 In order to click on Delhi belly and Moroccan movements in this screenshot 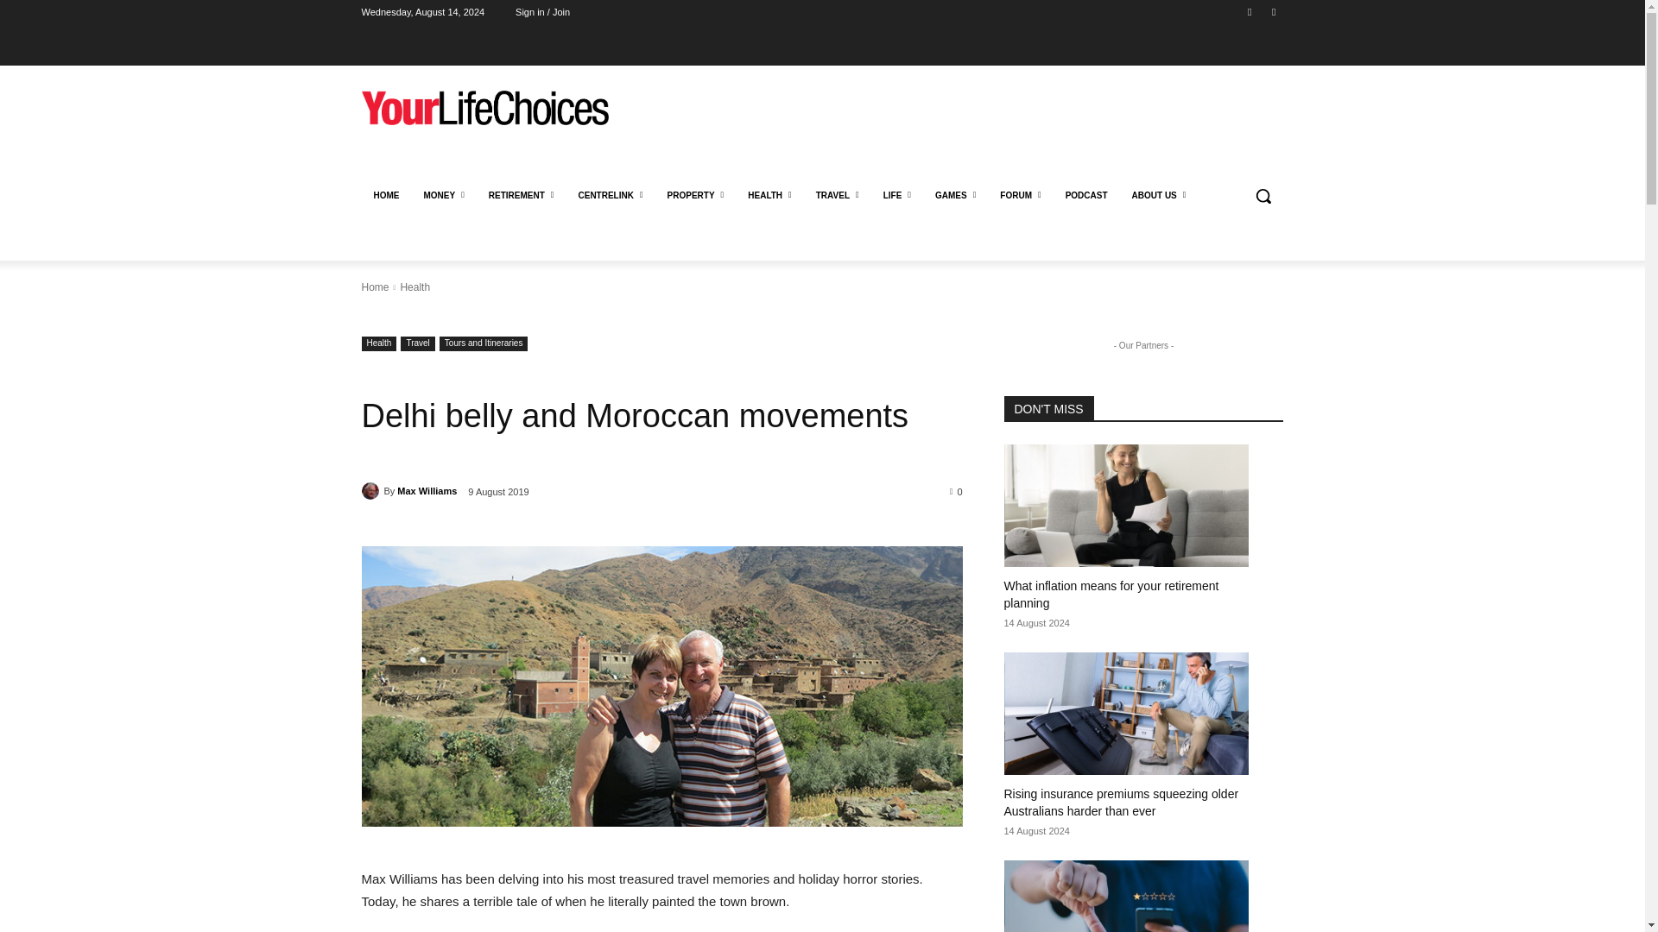, I will do `click(661, 685)`.